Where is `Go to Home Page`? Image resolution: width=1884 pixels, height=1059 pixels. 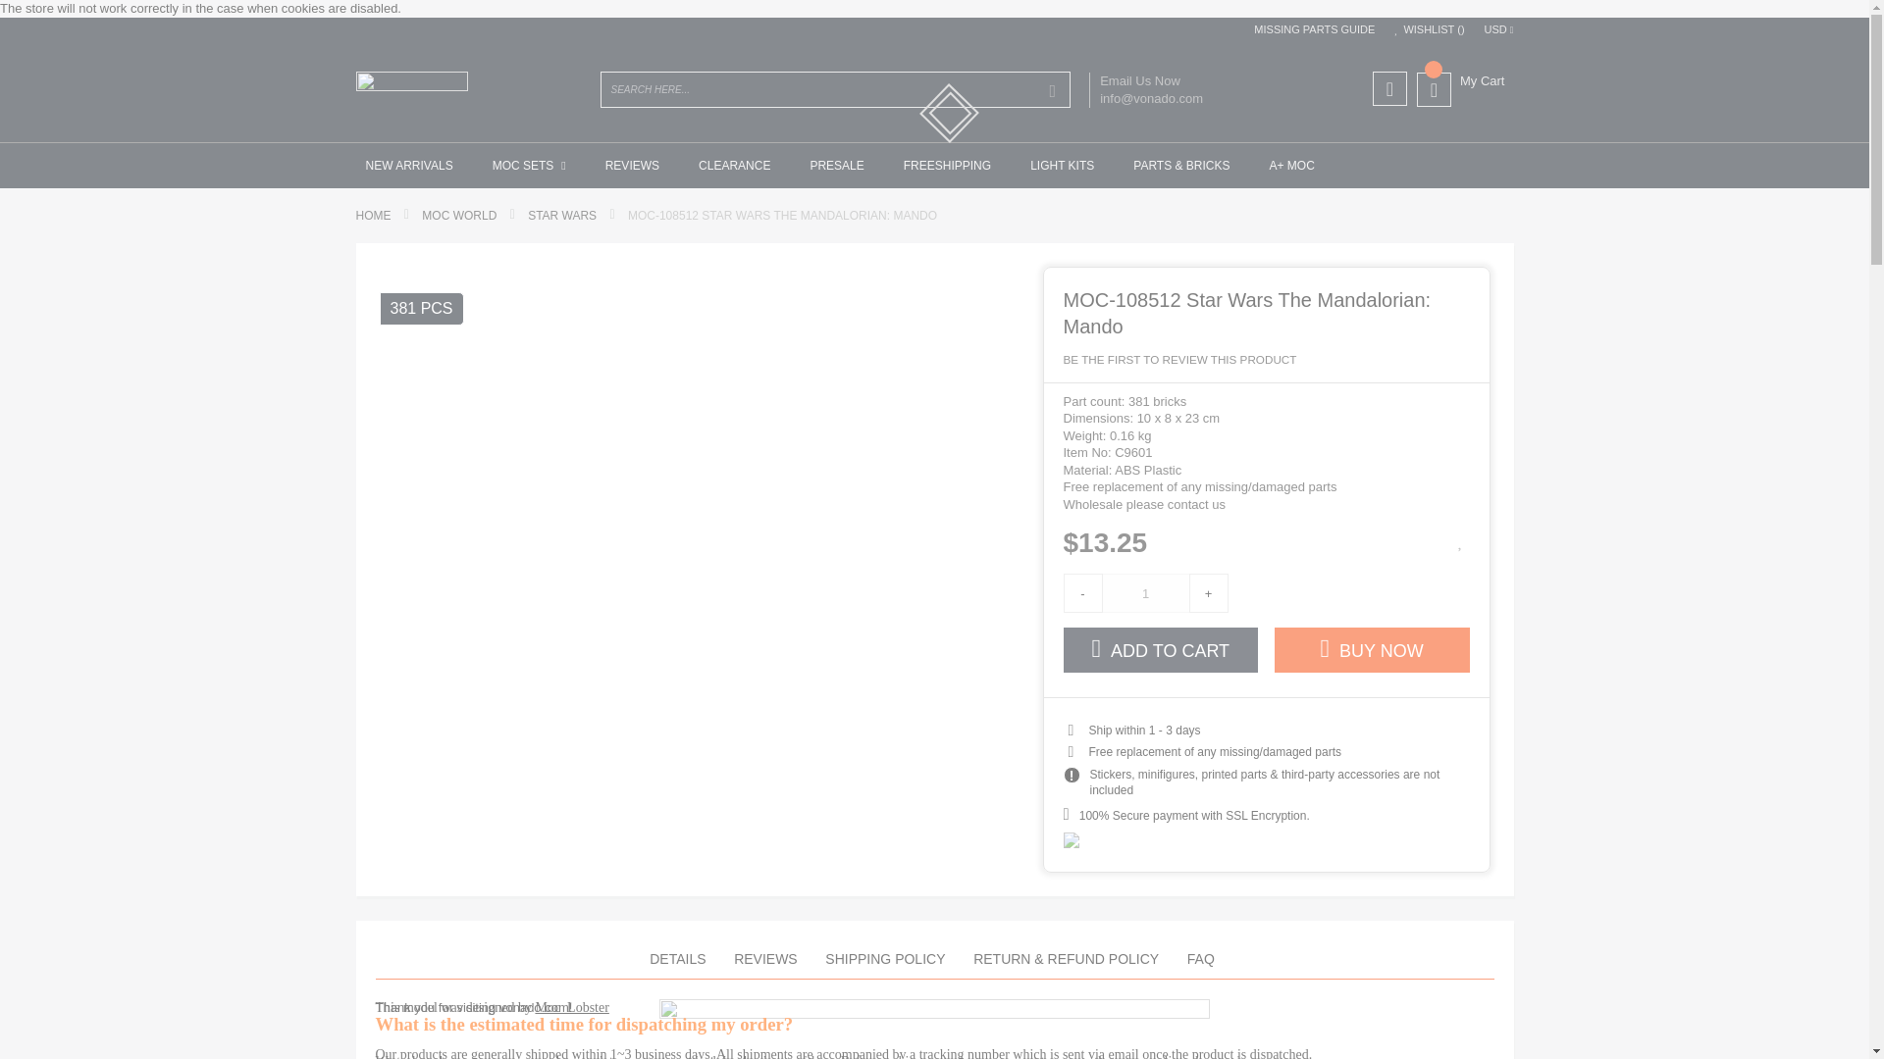
Go to Home Page is located at coordinates (373, 215).